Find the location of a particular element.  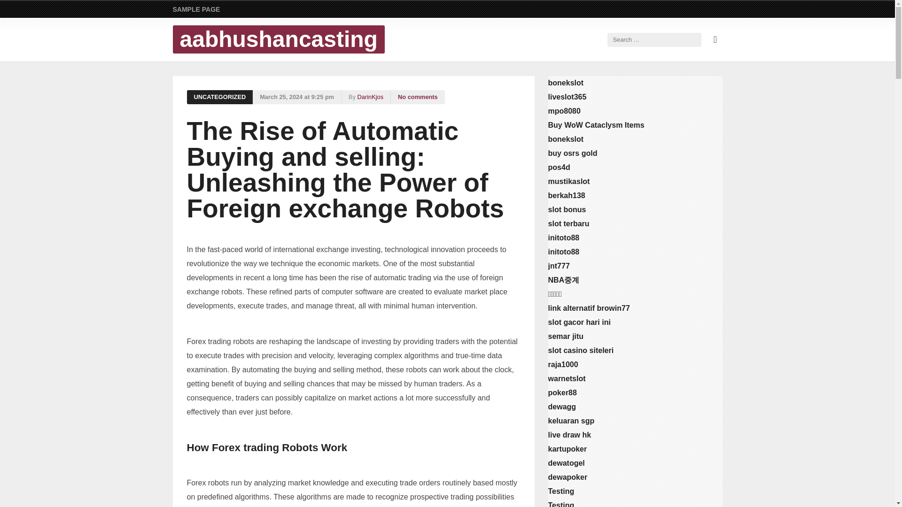

semar jitu is located at coordinates (566, 336).